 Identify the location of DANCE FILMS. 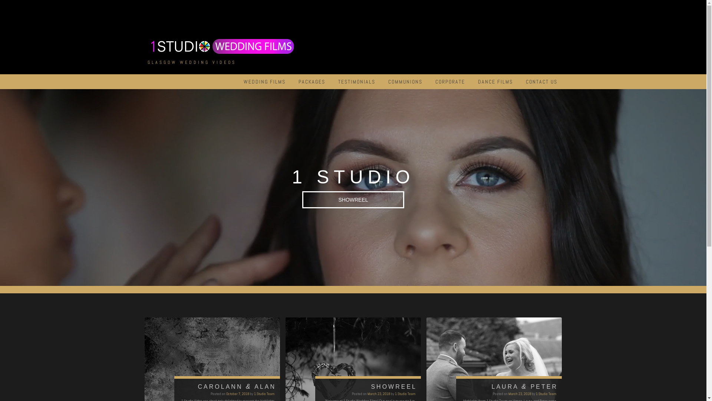
(495, 82).